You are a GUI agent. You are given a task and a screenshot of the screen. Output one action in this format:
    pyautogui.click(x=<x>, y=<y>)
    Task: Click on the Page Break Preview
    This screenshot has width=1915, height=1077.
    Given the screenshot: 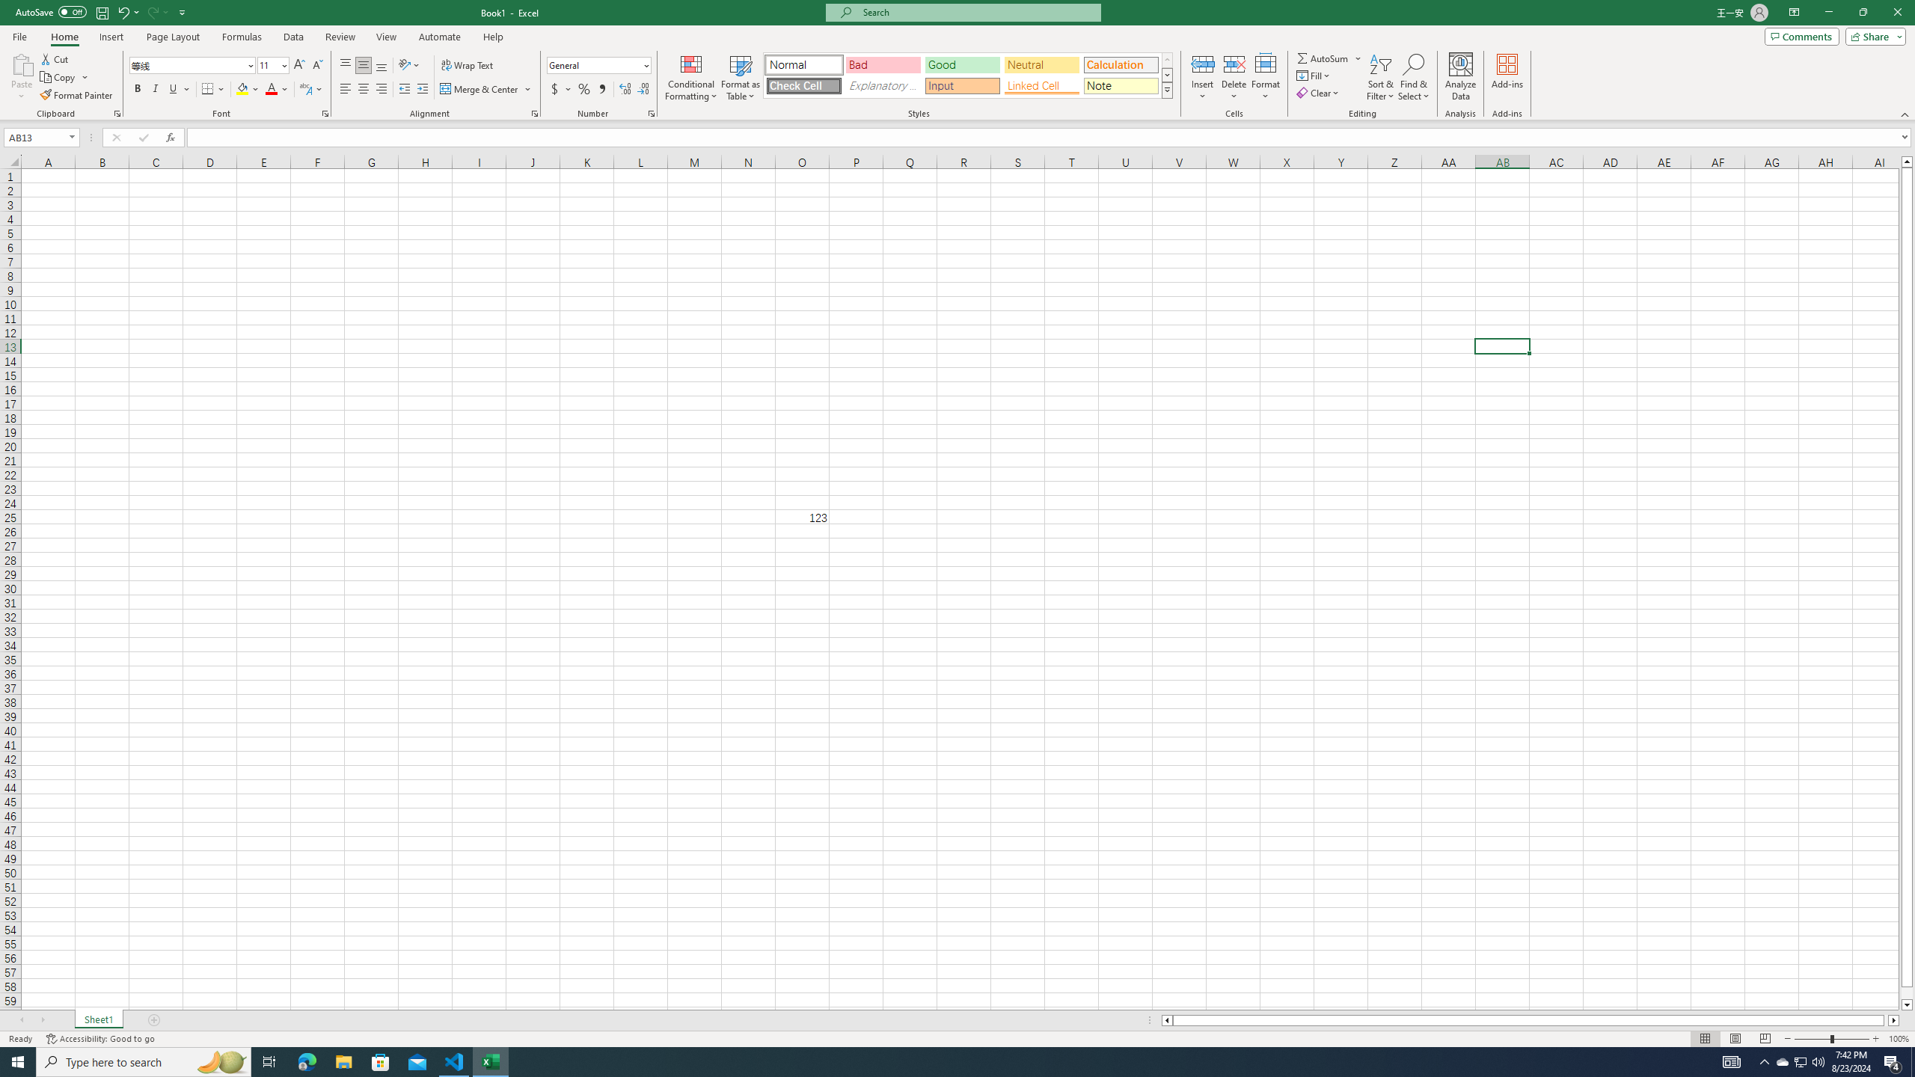 What is the action you would take?
    pyautogui.click(x=1765, y=1039)
    